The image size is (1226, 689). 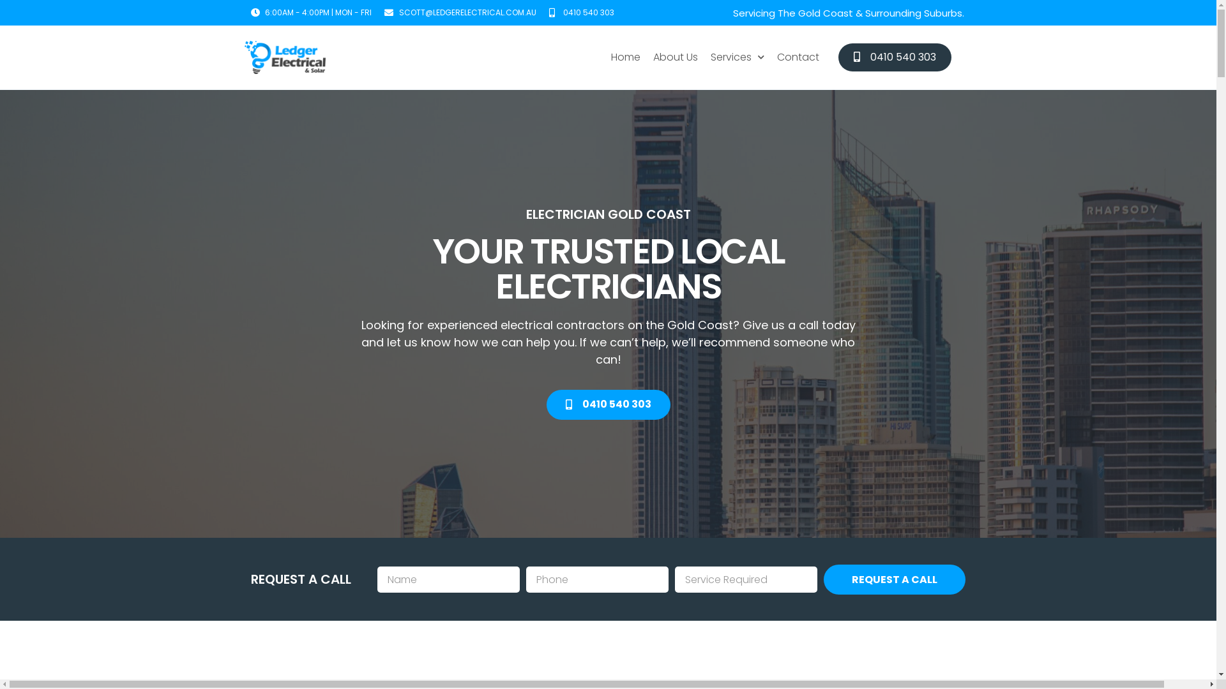 I want to click on 0410 540 303, so click(x=582, y=13).